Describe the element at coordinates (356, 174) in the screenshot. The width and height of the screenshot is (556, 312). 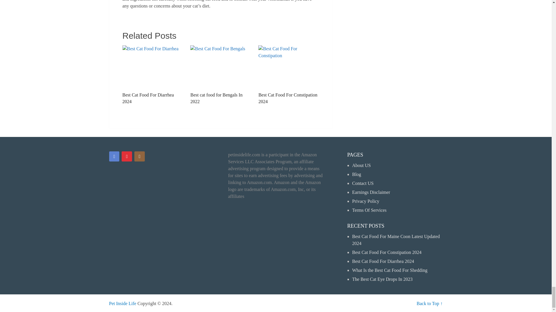
I see `Blog` at that location.